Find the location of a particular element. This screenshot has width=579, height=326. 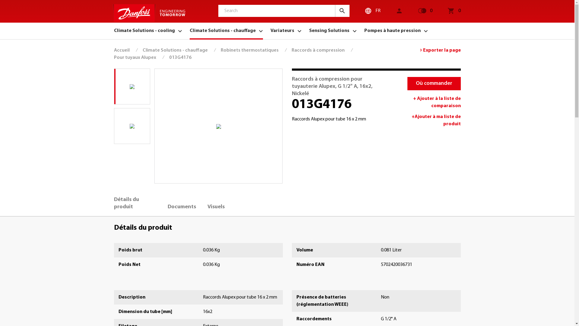

FR is located at coordinates (365, 11).